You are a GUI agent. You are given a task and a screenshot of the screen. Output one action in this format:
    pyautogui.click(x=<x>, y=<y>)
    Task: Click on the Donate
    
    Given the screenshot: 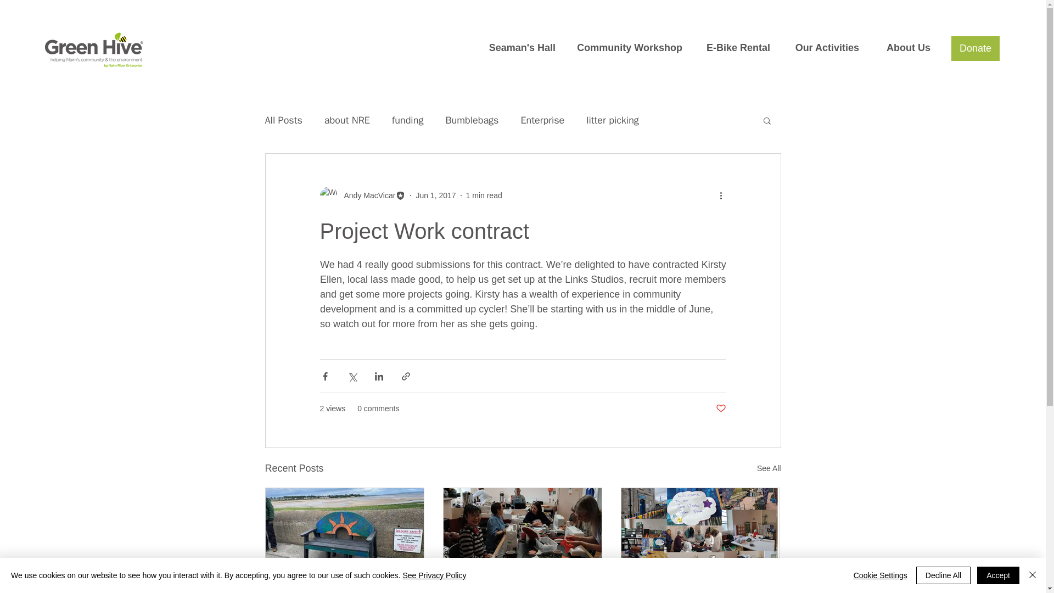 What is the action you would take?
    pyautogui.click(x=975, y=48)
    